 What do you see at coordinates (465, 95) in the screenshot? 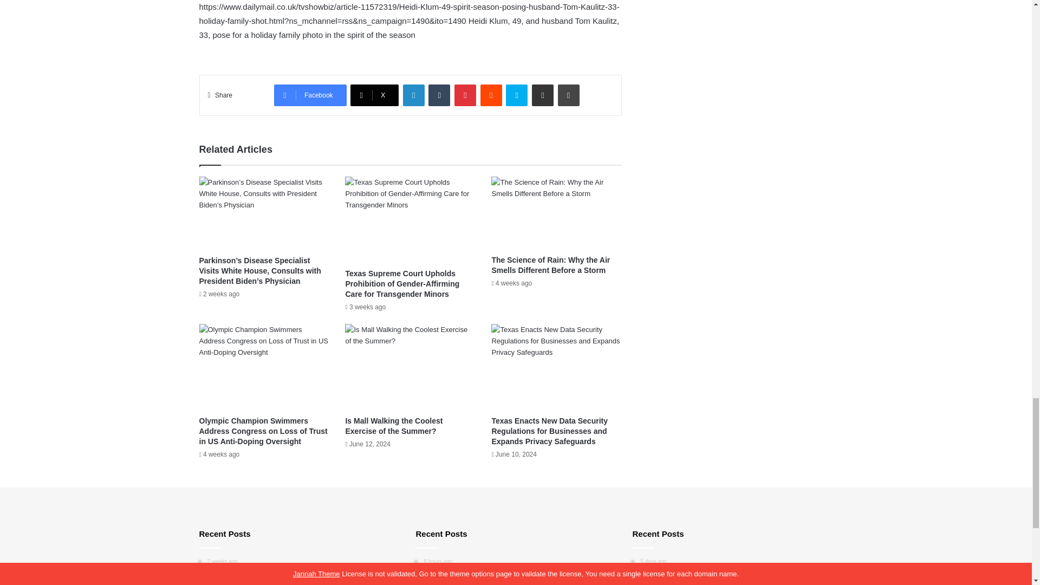
I see `Pinterest` at bounding box center [465, 95].